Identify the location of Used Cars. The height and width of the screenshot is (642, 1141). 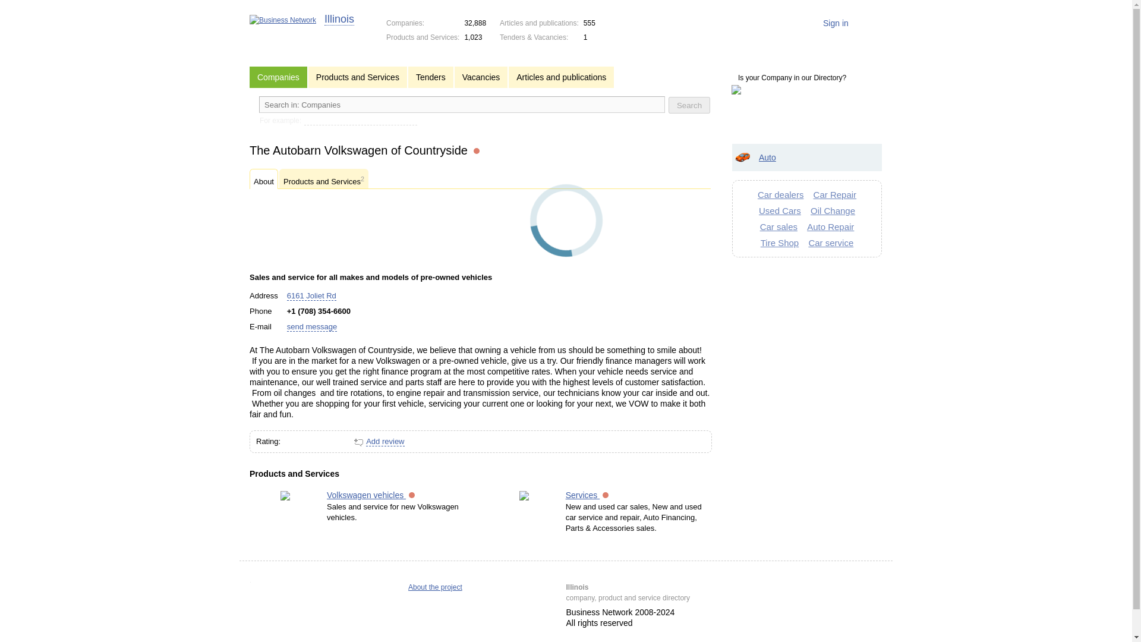
(780, 210).